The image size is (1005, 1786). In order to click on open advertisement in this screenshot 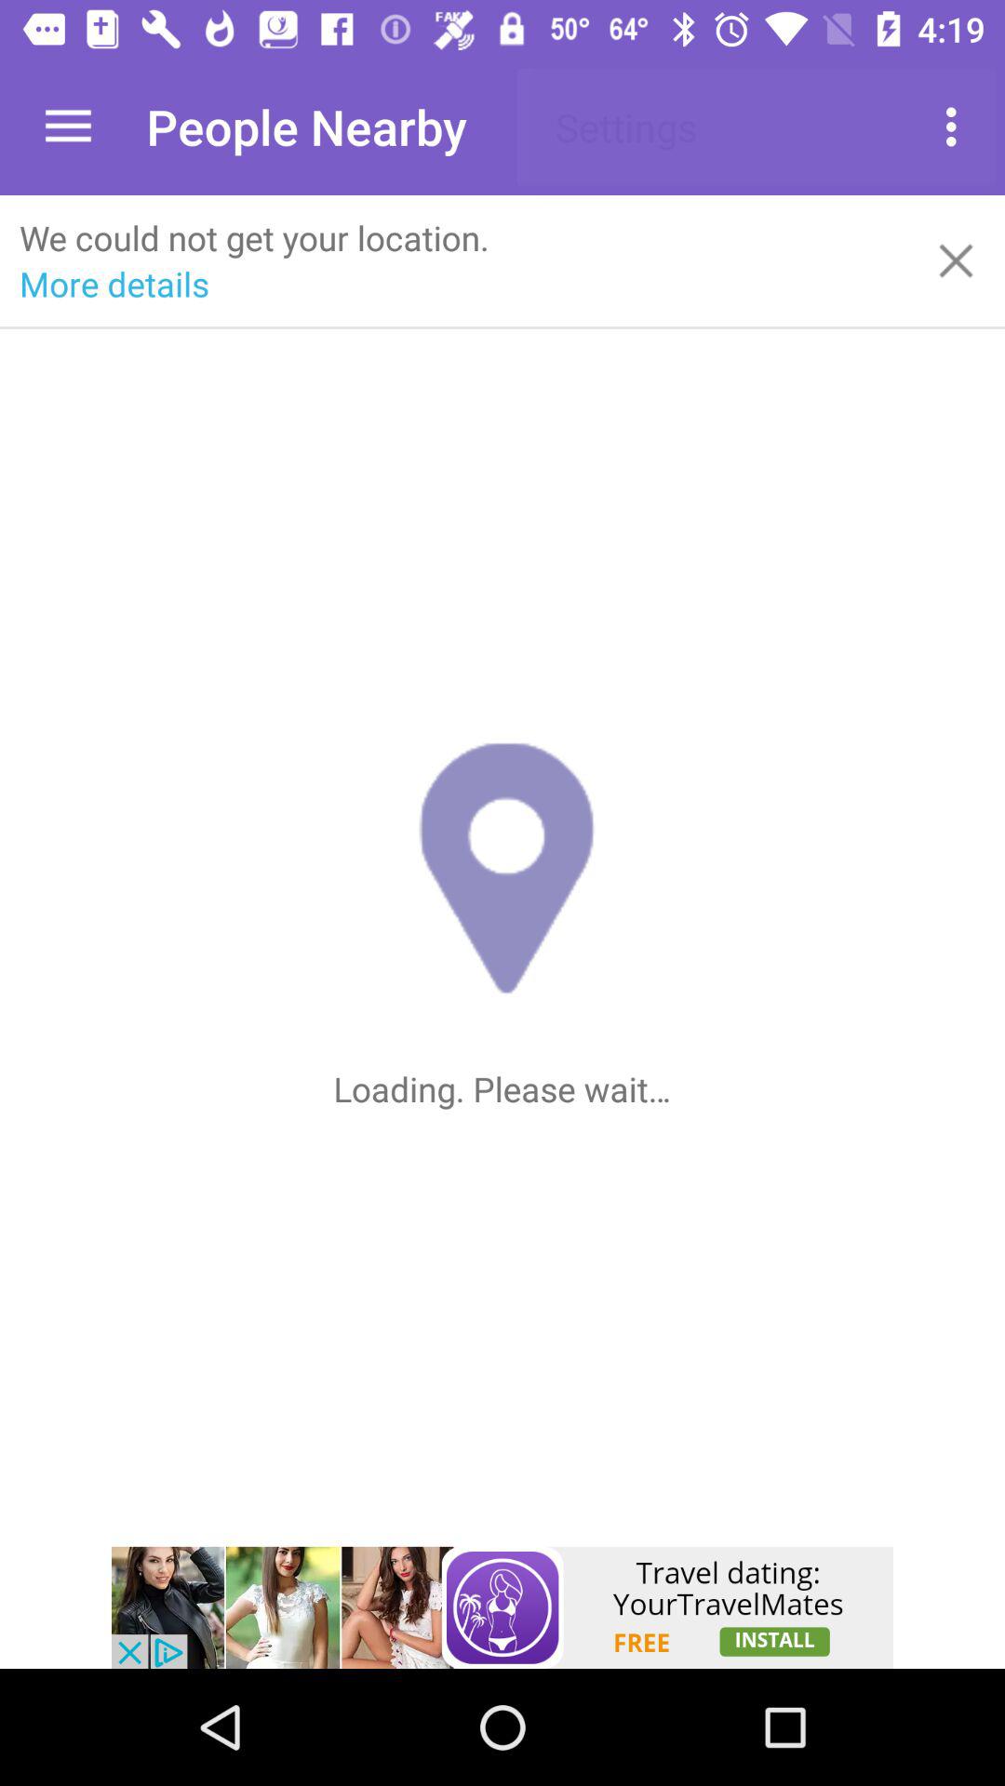, I will do `click(502, 1607)`.